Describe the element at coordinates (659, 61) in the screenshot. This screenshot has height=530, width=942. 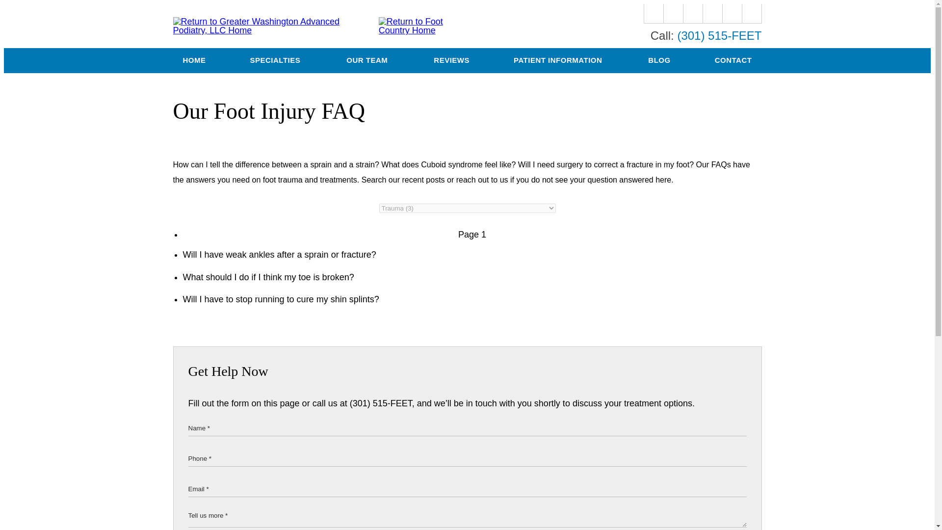
I see `BLOG` at that location.